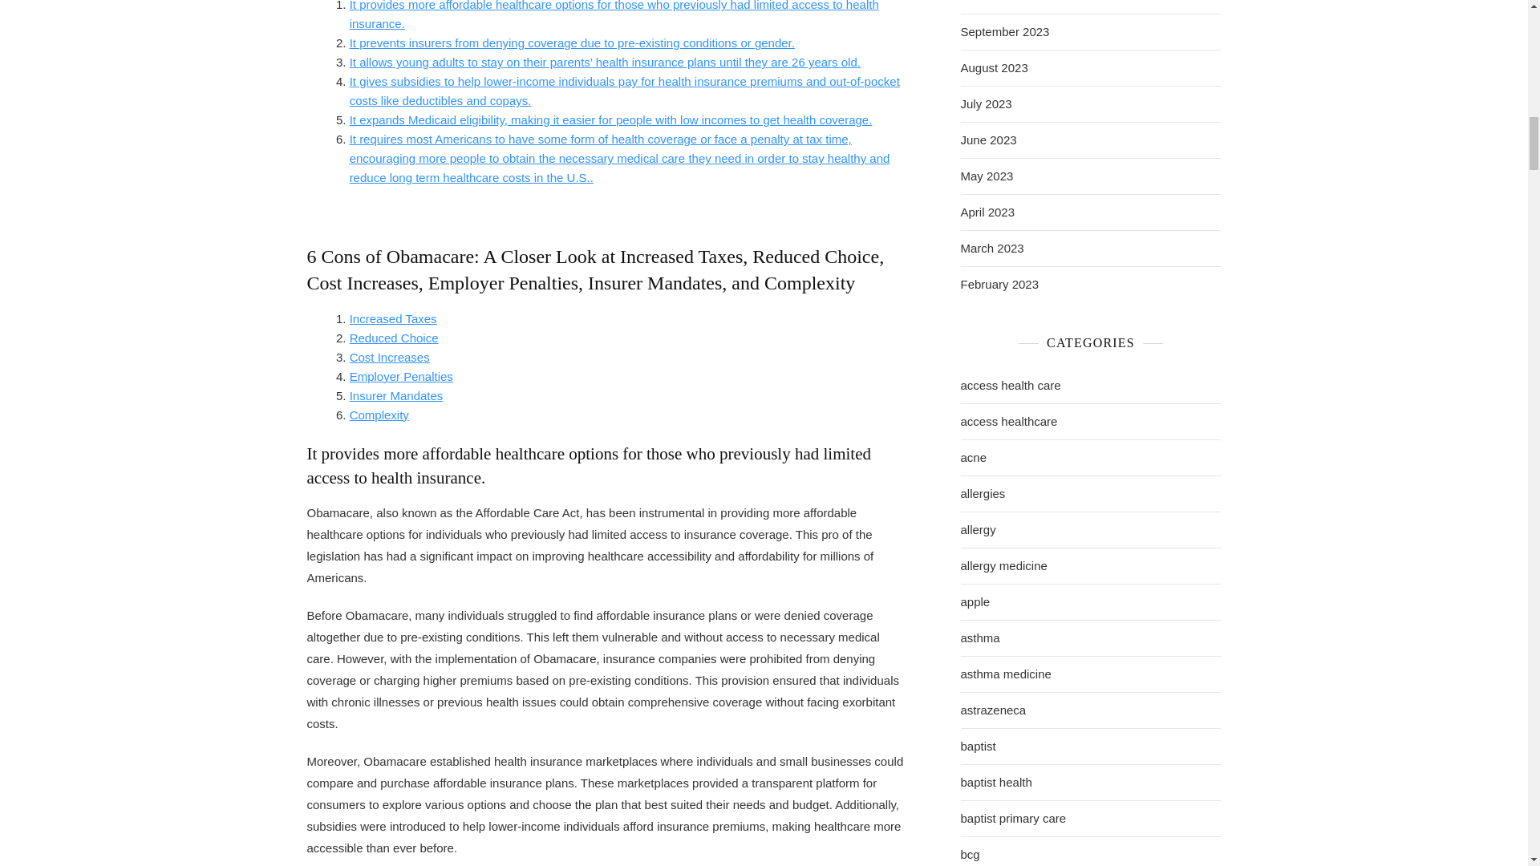 The width and height of the screenshot is (1540, 866). Describe the element at coordinates (389, 357) in the screenshot. I see `Cost Increases` at that location.